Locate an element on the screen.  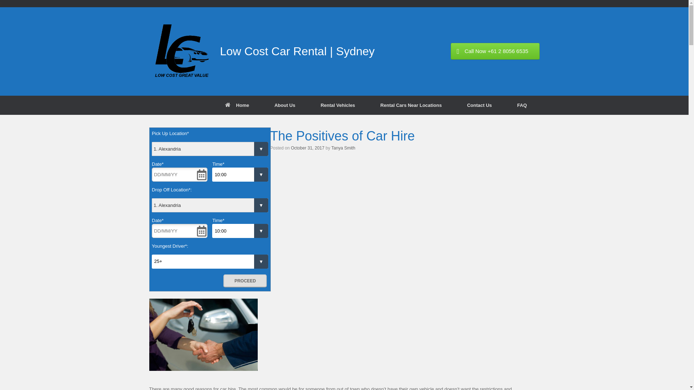
Contact Us is located at coordinates (479, 105).